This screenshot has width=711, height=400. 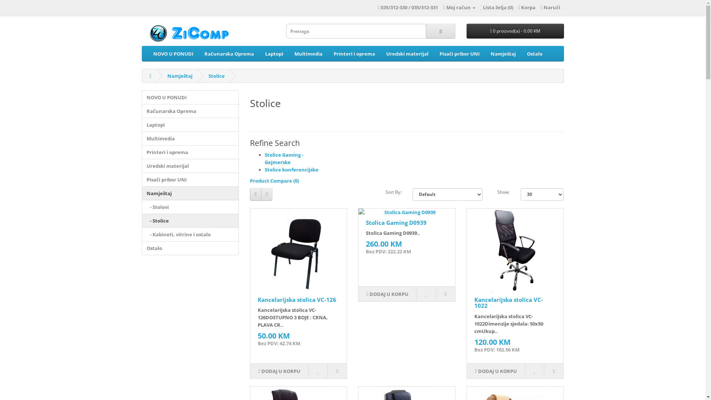 What do you see at coordinates (396, 223) in the screenshot?
I see `Stolica Gaming D0939` at bounding box center [396, 223].